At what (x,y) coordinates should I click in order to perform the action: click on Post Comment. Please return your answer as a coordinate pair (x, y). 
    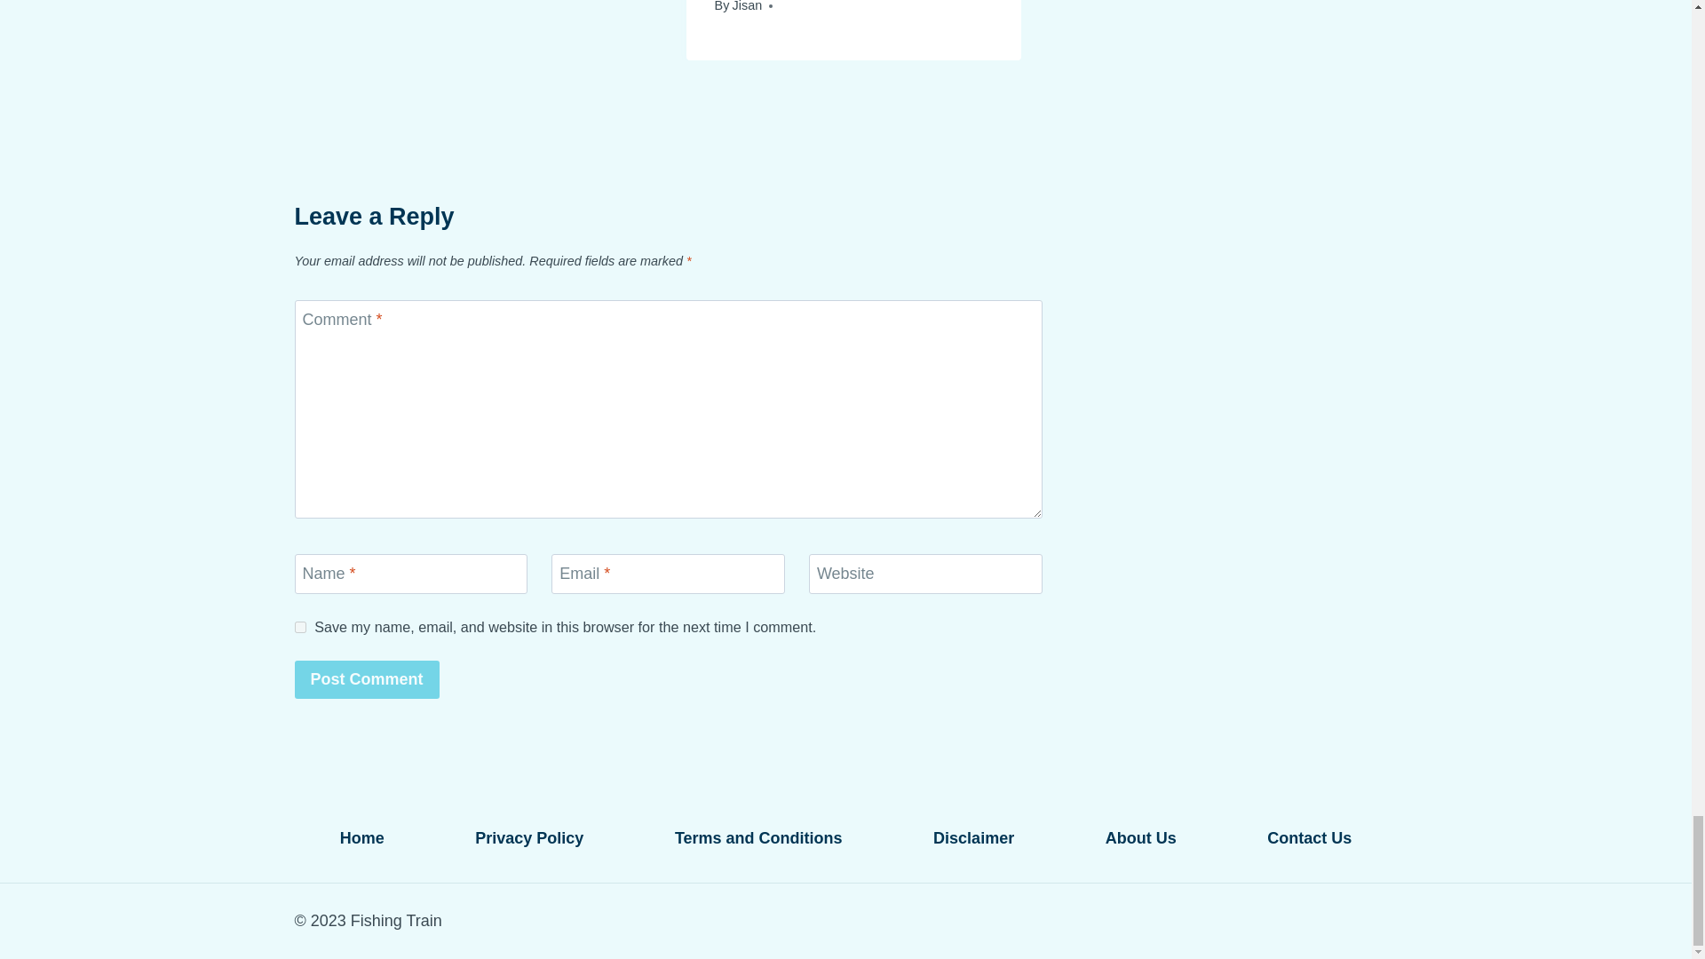
    Looking at the image, I should click on (368, 680).